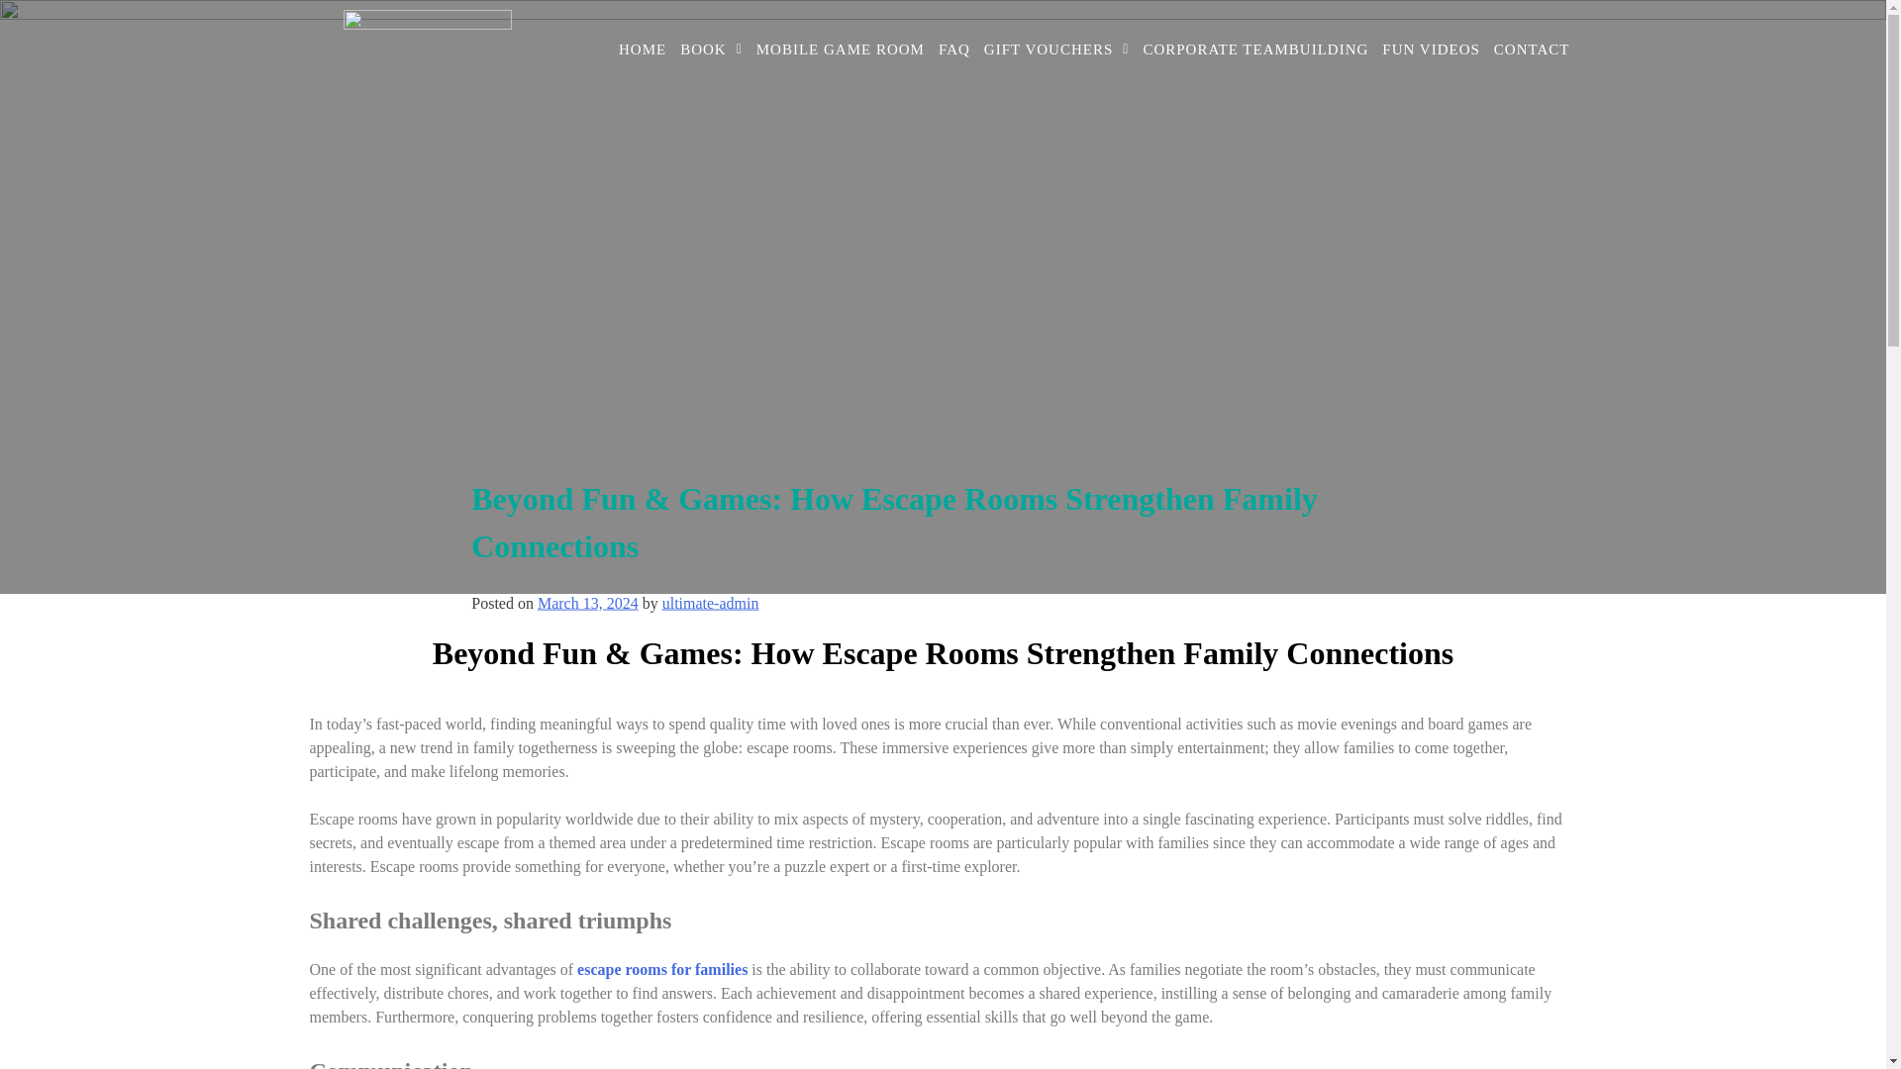 Image resolution: width=1901 pixels, height=1069 pixels. What do you see at coordinates (1430, 49) in the screenshot?
I see `FUN VIDEOS` at bounding box center [1430, 49].